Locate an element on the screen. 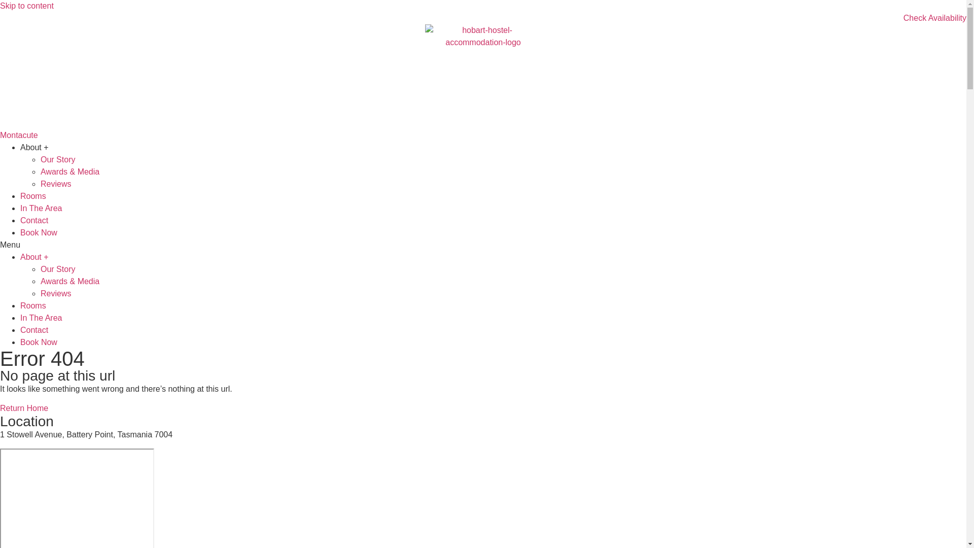 The width and height of the screenshot is (974, 548). About + is located at coordinates (34, 257).